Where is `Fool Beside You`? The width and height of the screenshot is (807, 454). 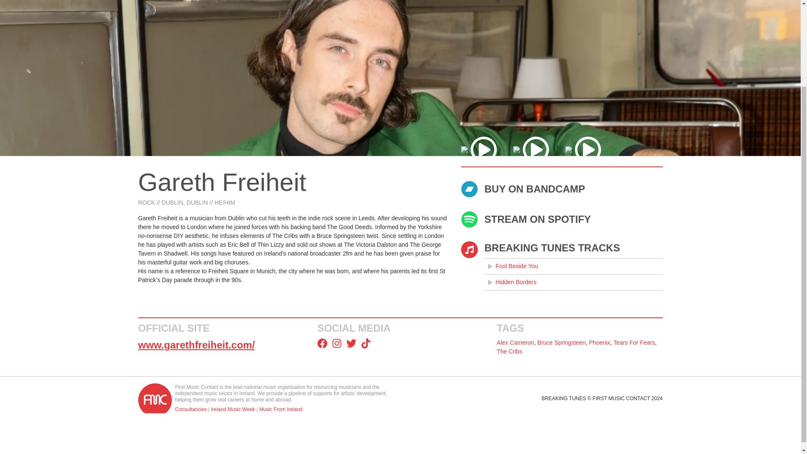 Fool Beside You is located at coordinates (573, 266).